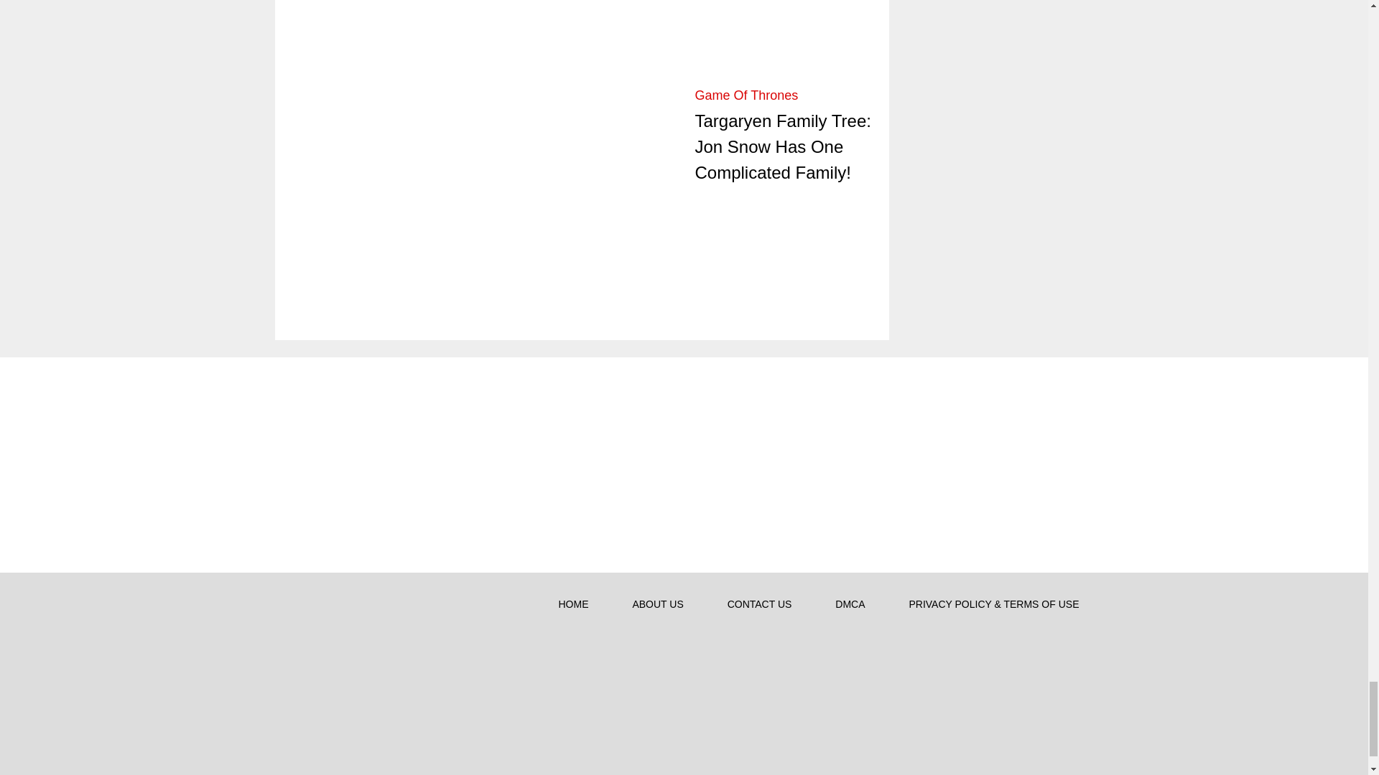  I want to click on Category Name, so click(746, 95).